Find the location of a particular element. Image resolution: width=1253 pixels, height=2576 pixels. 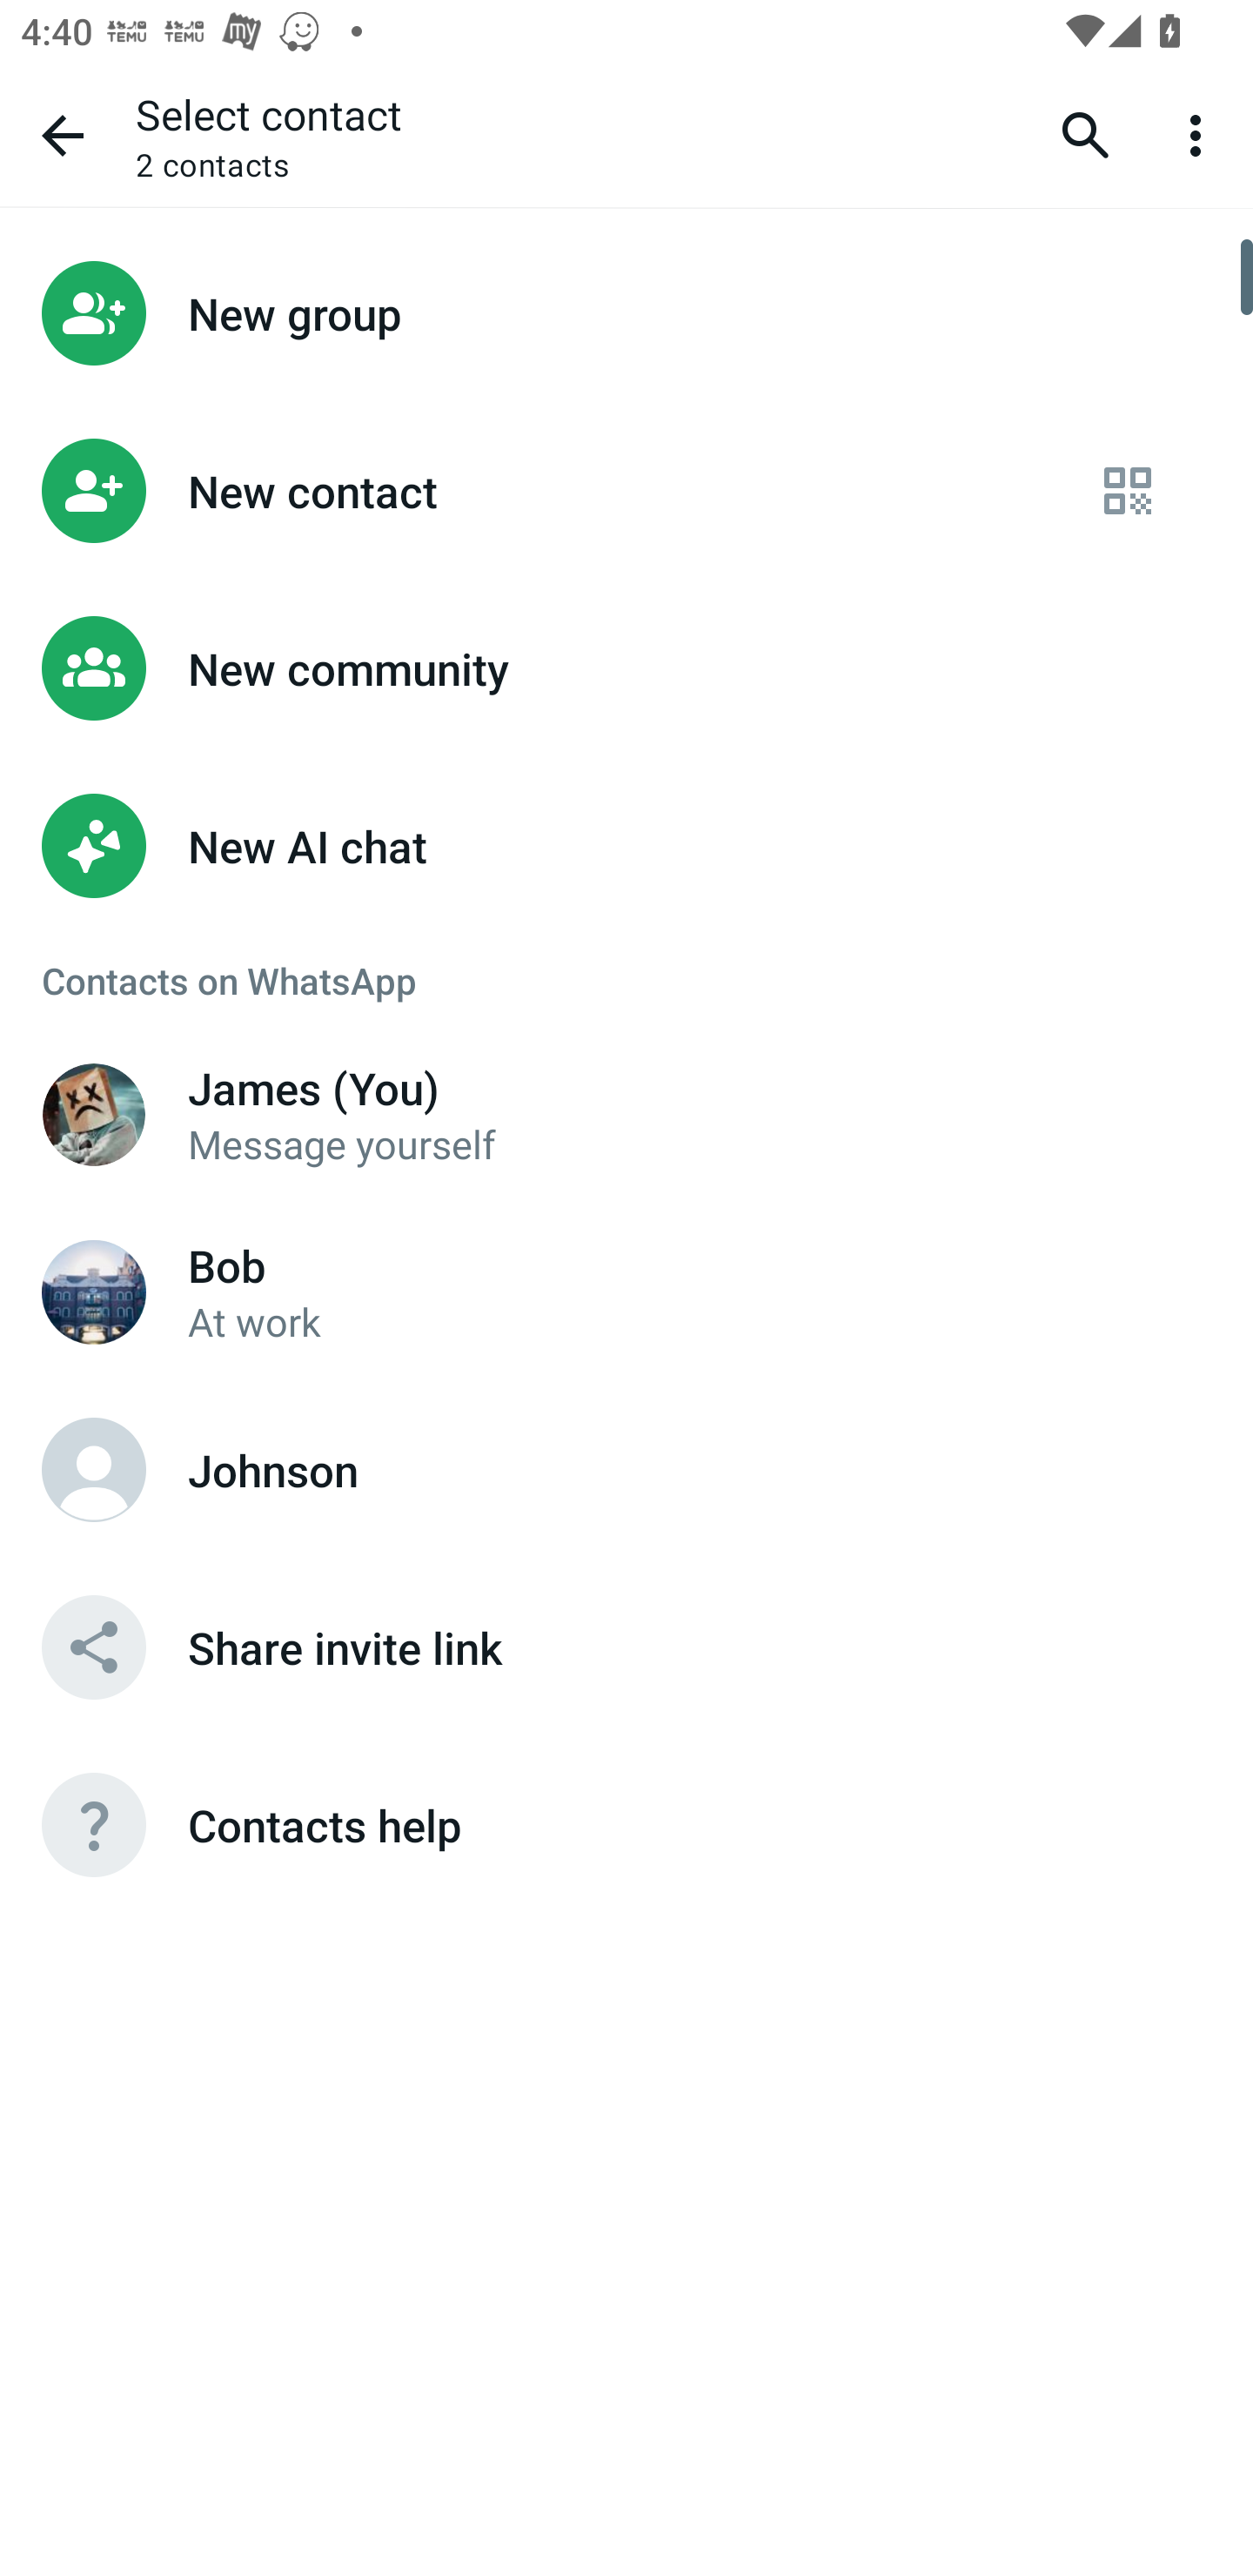

Bob is located at coordinates (94, 1291).